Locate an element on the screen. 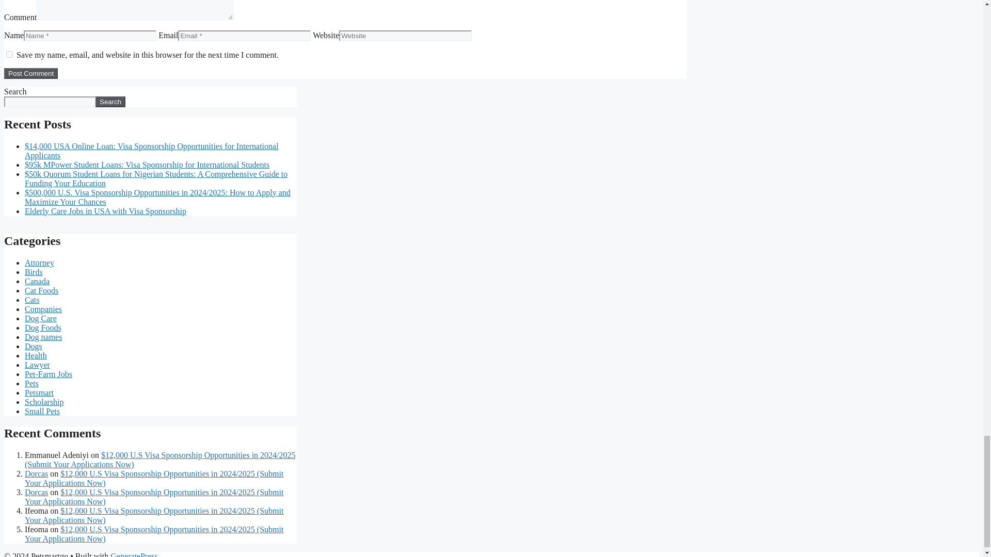 This screenshot has height=557, width=991. Dog names is located at coordinates (43, 337).